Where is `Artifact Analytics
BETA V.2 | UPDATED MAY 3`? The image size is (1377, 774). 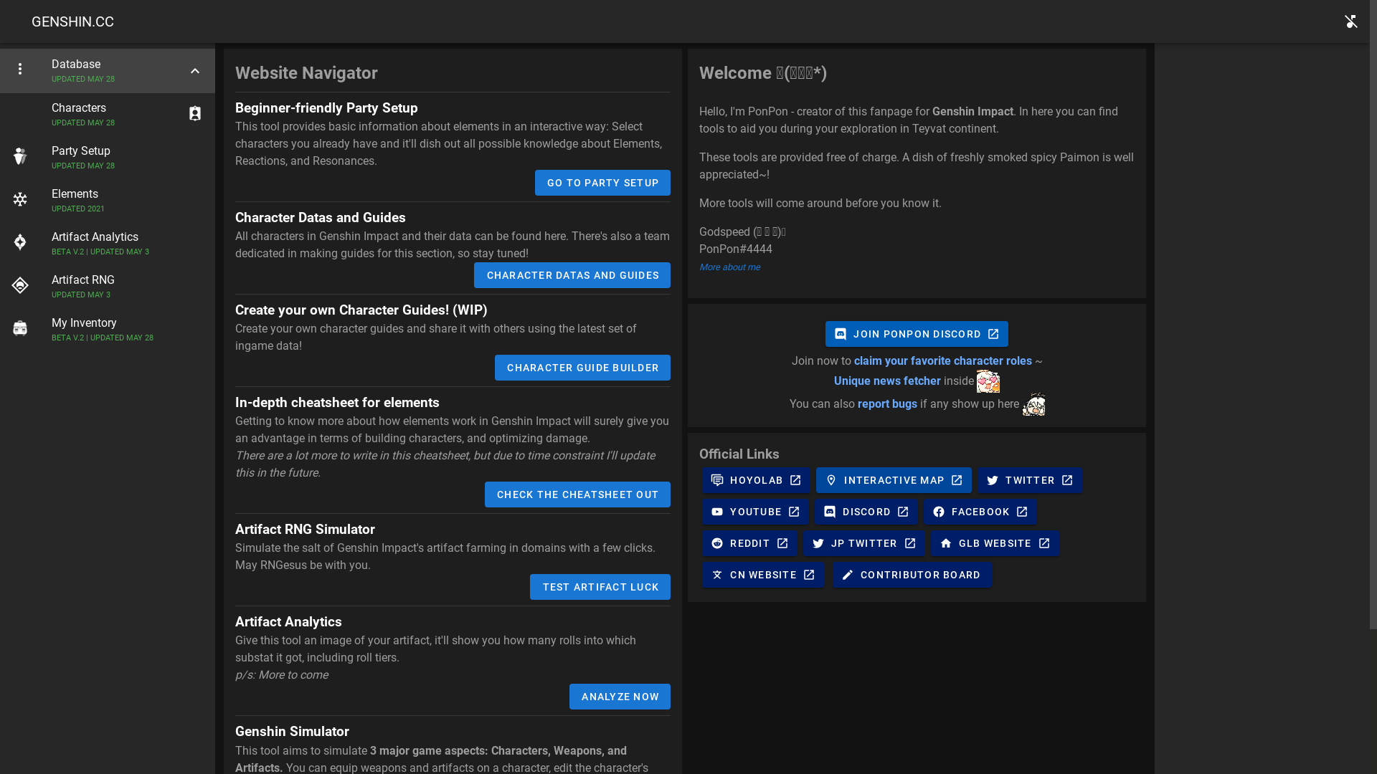 Artifact Analytics
BETA V.2 | UPDATED MAY 3 is located at coordinates (108, 244).